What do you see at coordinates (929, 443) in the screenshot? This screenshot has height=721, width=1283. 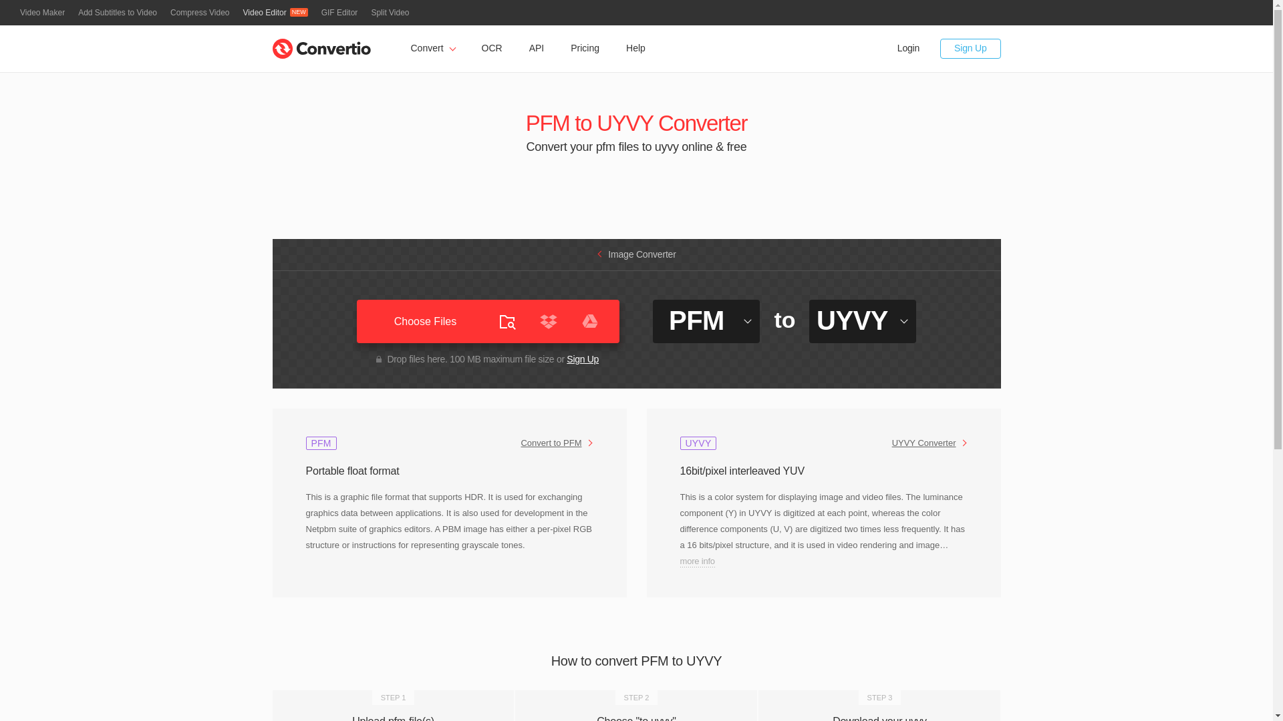 I see `UYVY Converter` at bounding box center [929, 443].